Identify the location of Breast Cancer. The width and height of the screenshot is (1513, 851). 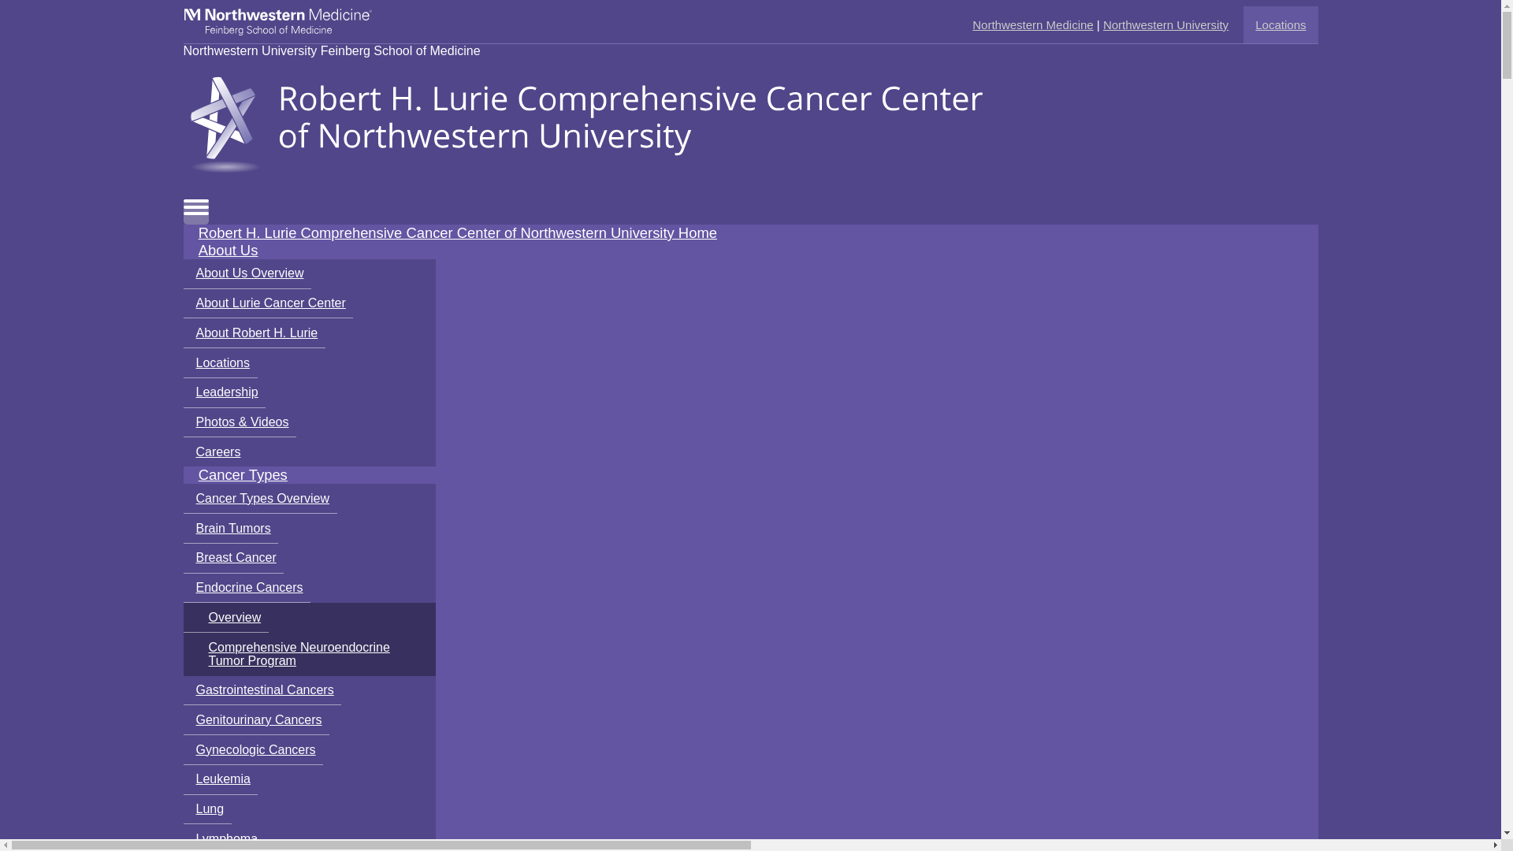
(233, 558).